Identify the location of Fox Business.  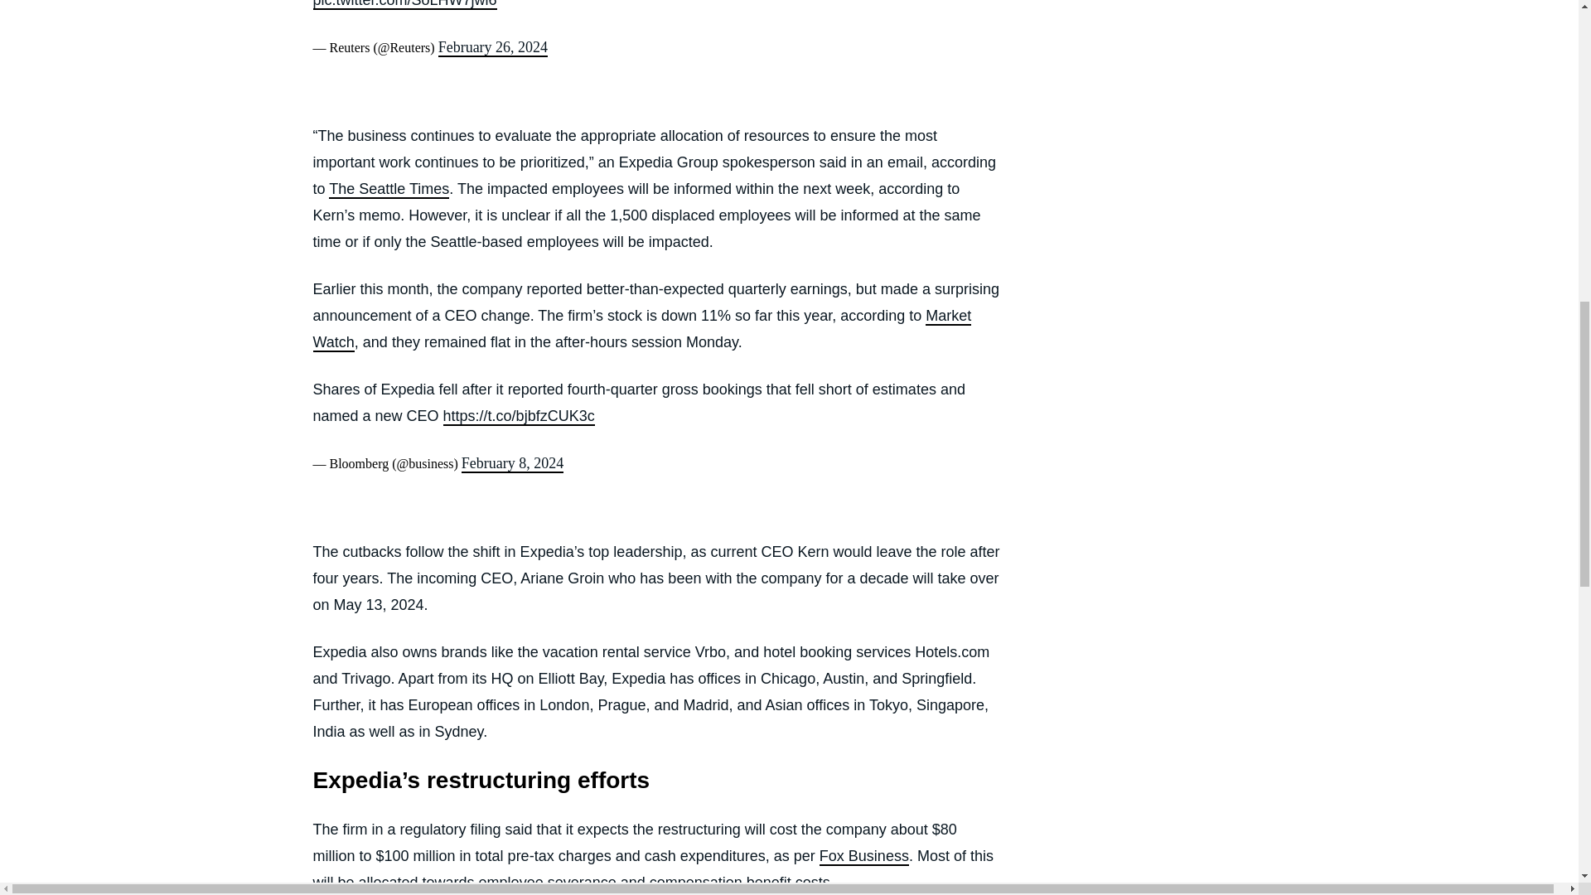
(863, 857).